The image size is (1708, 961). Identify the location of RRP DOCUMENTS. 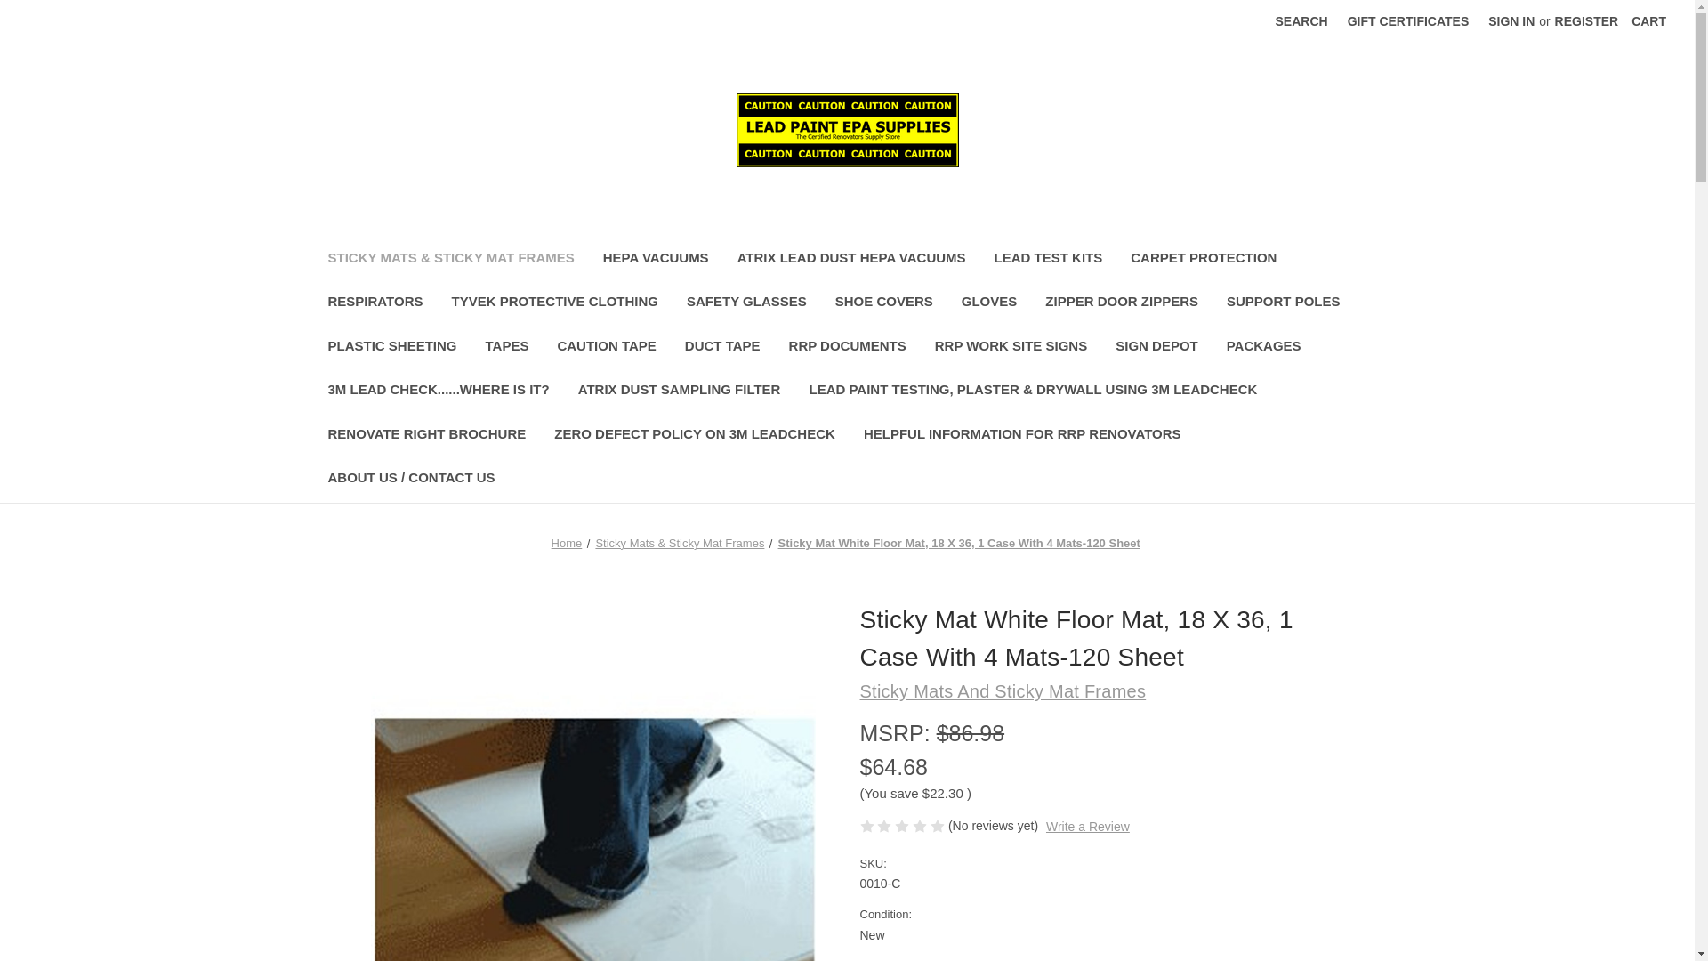
(847, 348).